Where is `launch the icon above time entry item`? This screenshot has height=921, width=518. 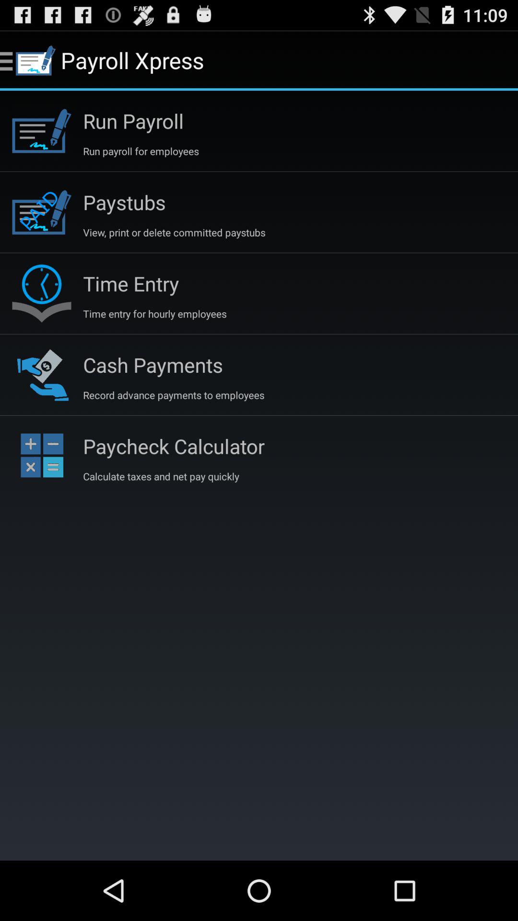
launch the icon above time entry item is located at coordinates (174, 232).